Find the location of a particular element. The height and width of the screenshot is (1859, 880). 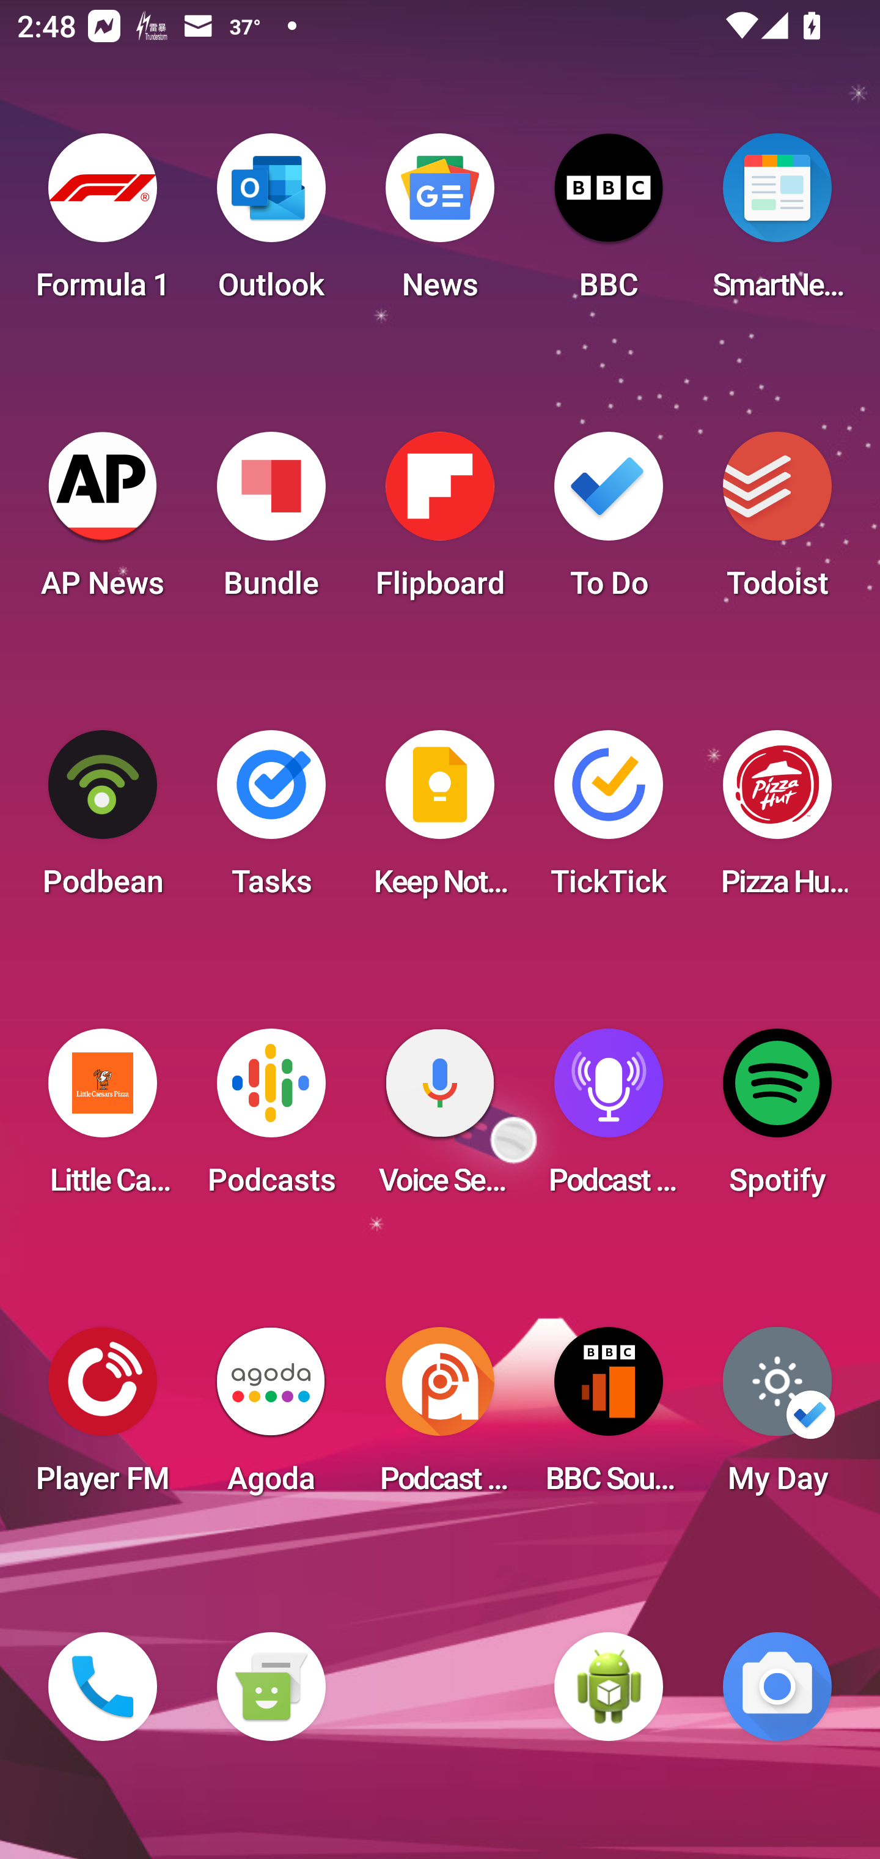

Outlook is located at coordinates (271, 224).